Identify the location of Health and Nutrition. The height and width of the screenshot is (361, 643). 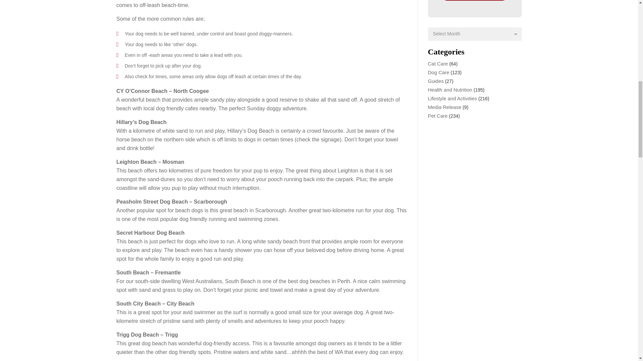
(450, 90).